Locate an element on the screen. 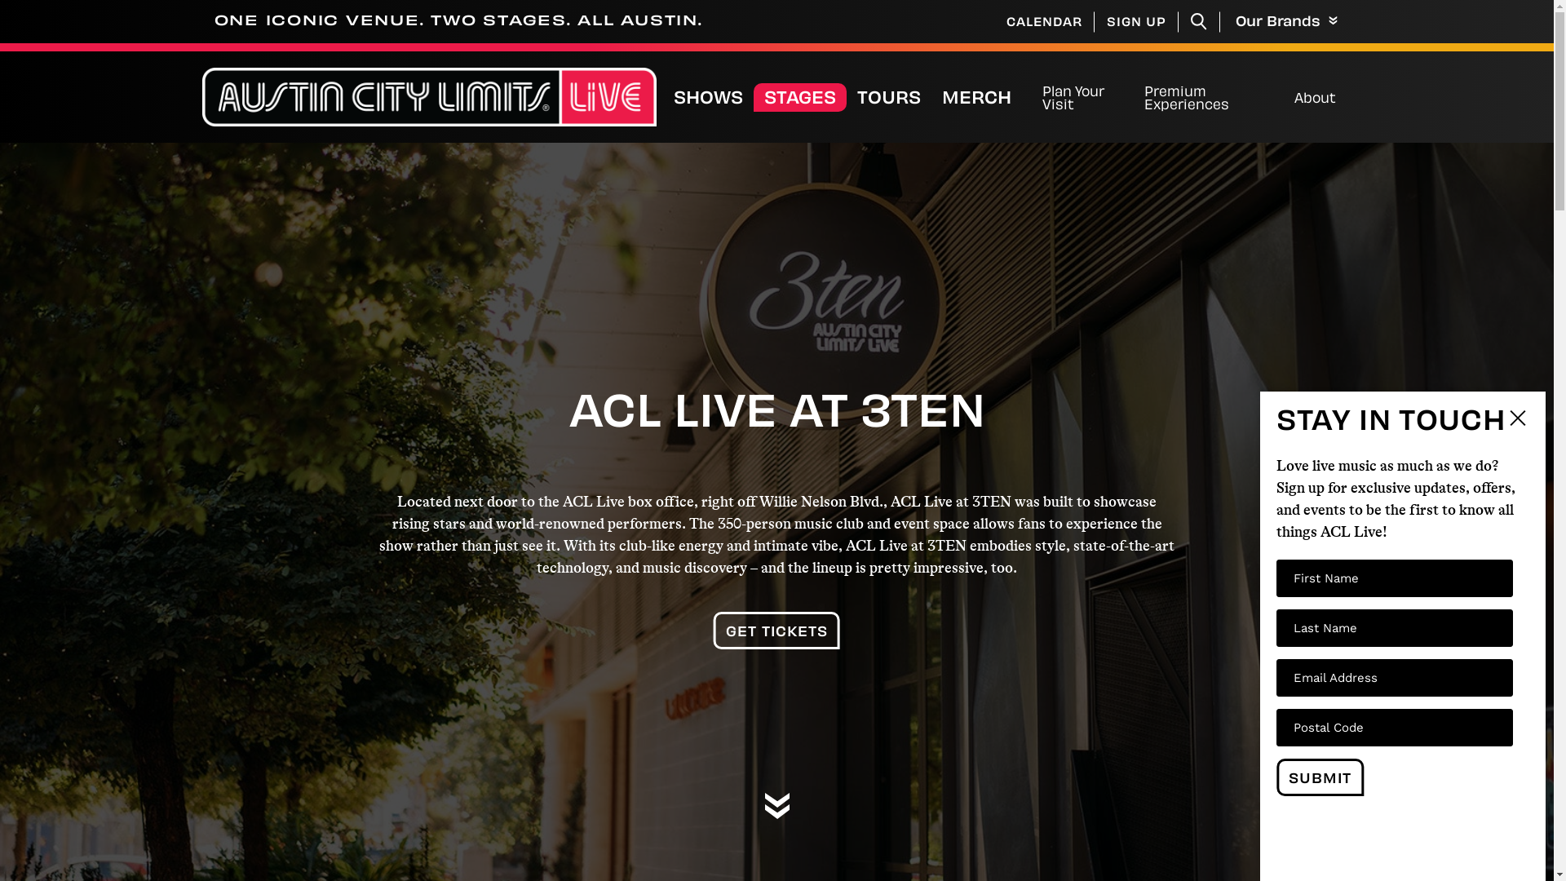  MERCH is located at coordinates (985, 98).